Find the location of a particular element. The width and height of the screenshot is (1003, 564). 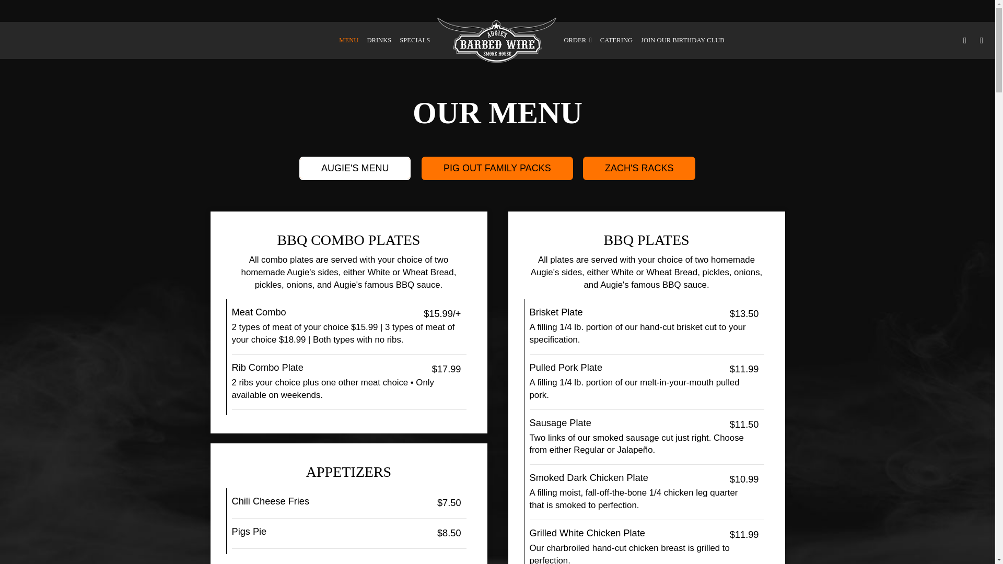

SPECIALS is located at coordinates (415, 40).